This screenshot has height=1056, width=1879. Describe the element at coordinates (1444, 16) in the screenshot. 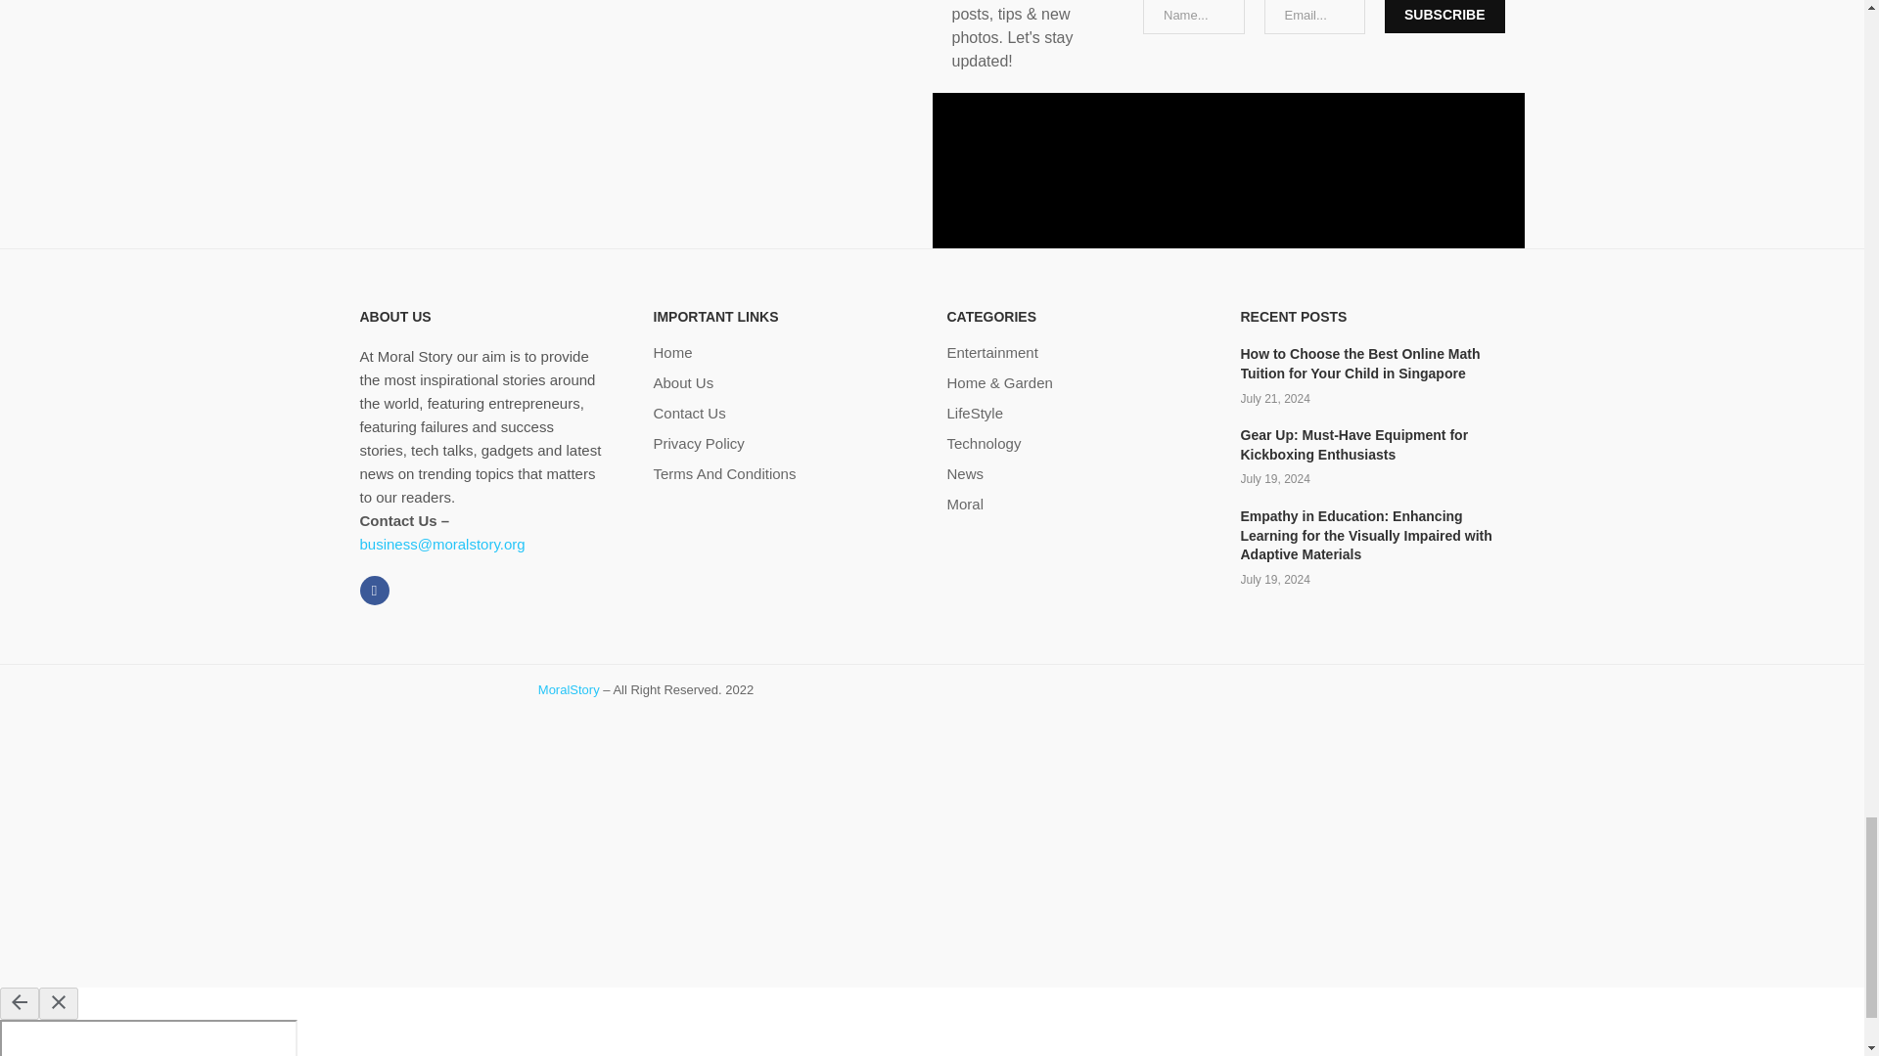

I see `Subscribe` at that location.